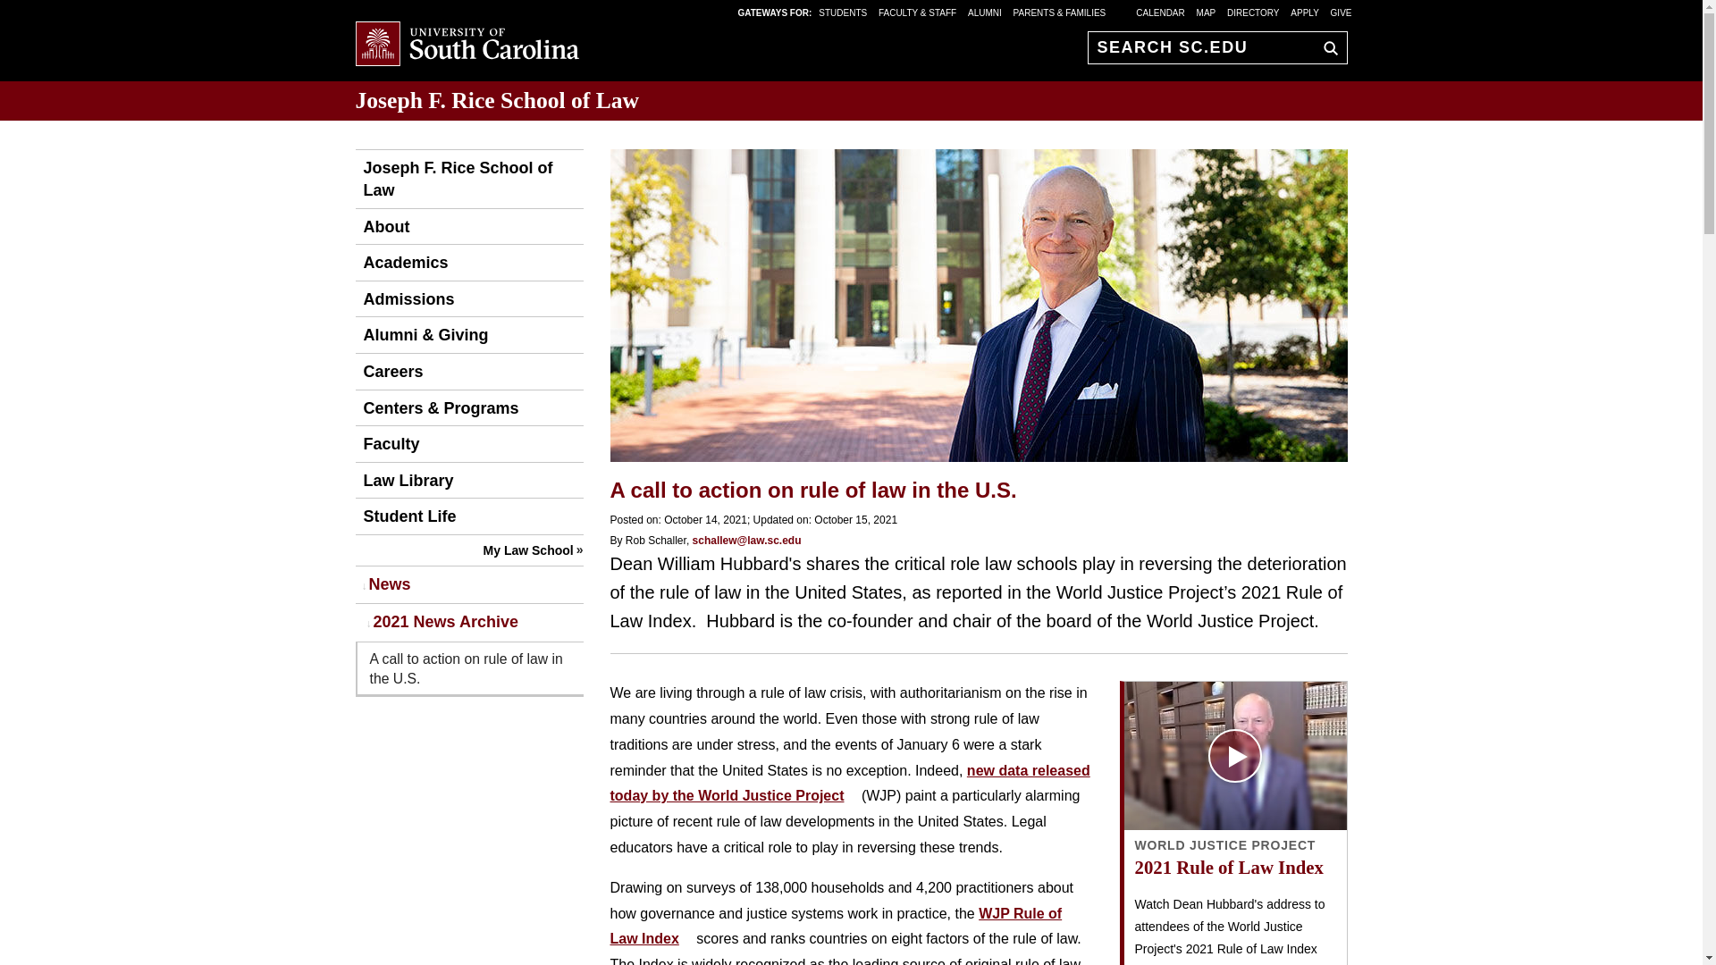 This screenshot has height=965, width=1716. I want to click on GIVE, so click(1341, 12).